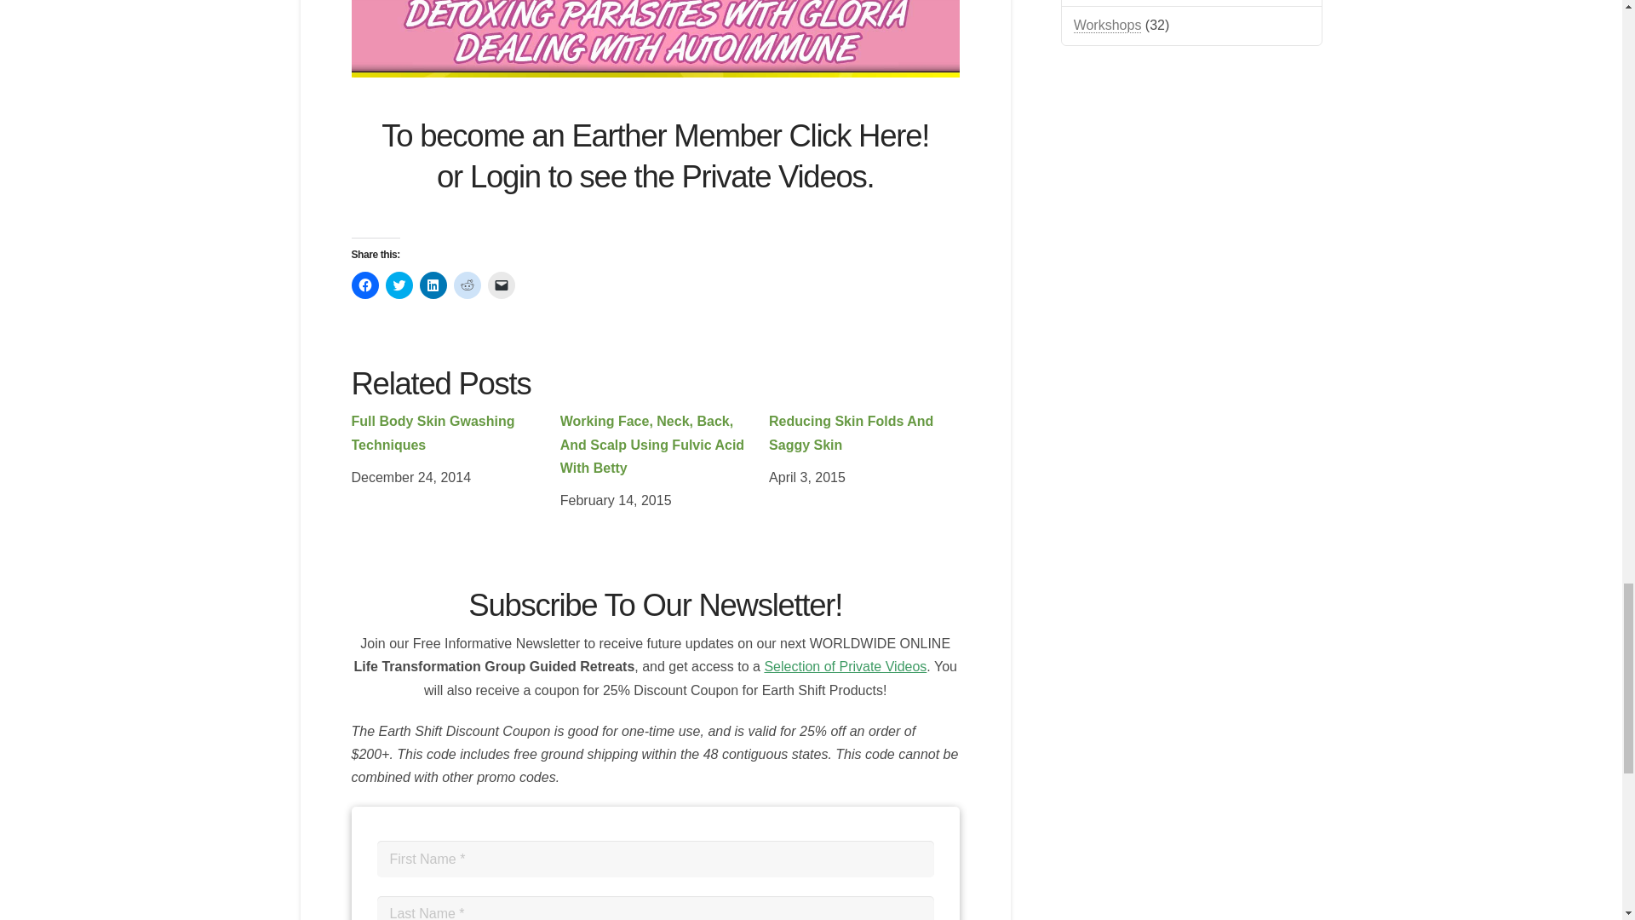 This screenshot has width=1635, height=920. Describe the element at coordinates (398, 285) in the screenshot. I see `Click to share on Twitter` at that location.